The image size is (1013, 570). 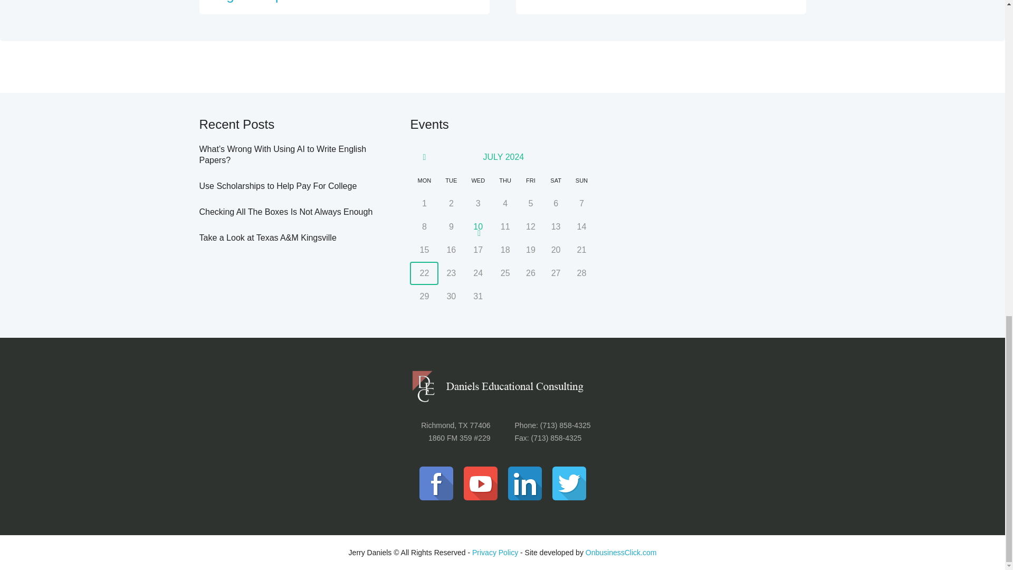 I want to click on View posts for February 2024, so click(x=424, y=157).